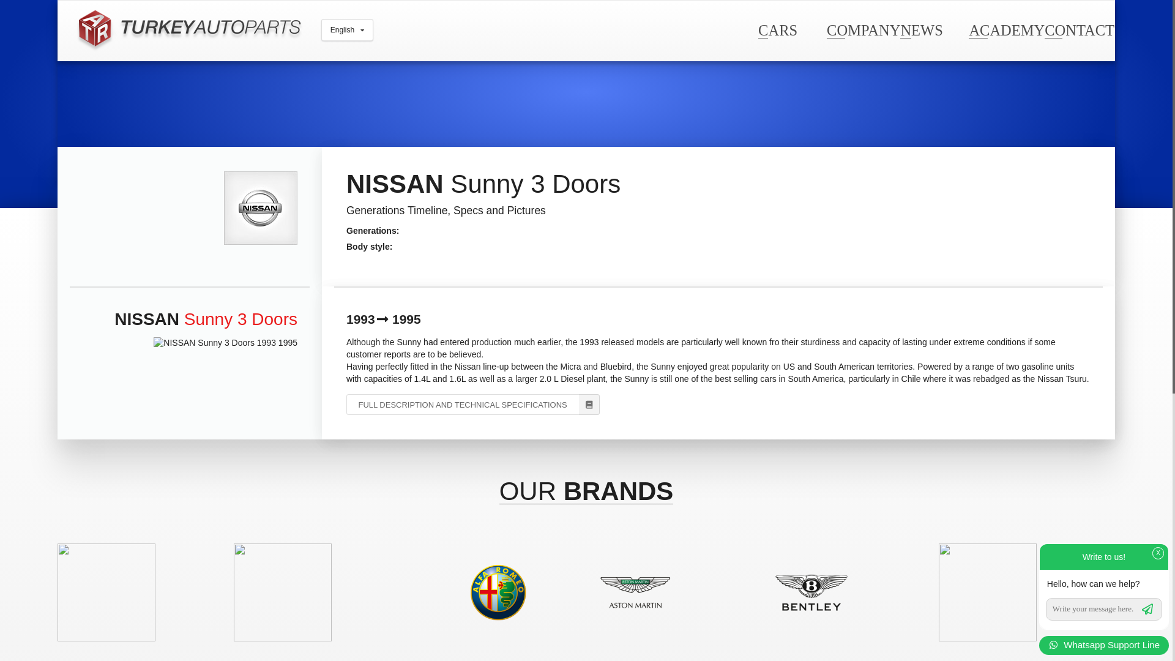 The width and height of the screenshot is (1175, 661). What do you see at coordinates (472, 404) in the screenshot?
I see `FULL DESCRIPTION AND TECHNICAL SPECIFICATIONS` at bounding box center [472, 404].